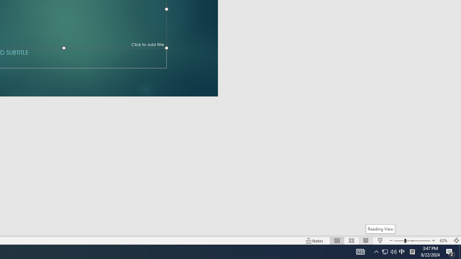 The width and height of the screenshot is (461, 259). I want to click on Zoom 62%, so click(444, 240).